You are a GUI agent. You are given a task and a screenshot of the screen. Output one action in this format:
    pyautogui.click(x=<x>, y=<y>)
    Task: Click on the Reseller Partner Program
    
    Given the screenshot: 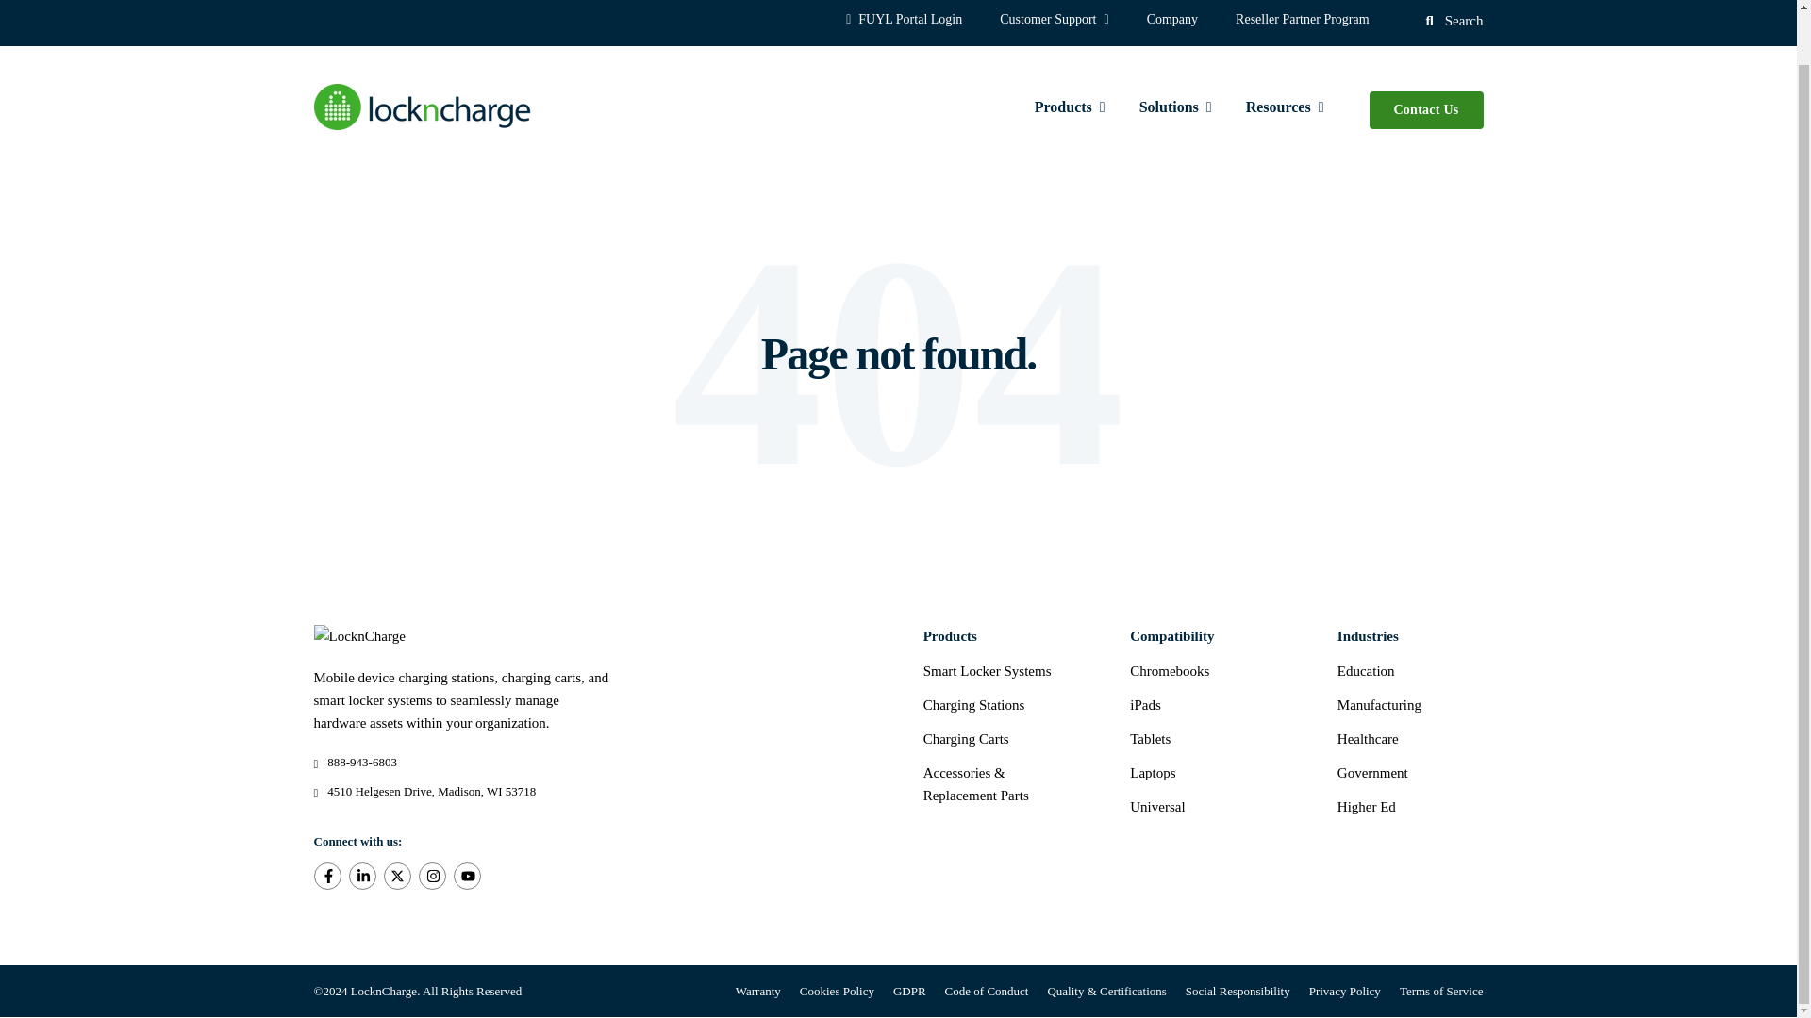 What is the action you would take?
    pyautogui.click(x=1303, y=19)
    